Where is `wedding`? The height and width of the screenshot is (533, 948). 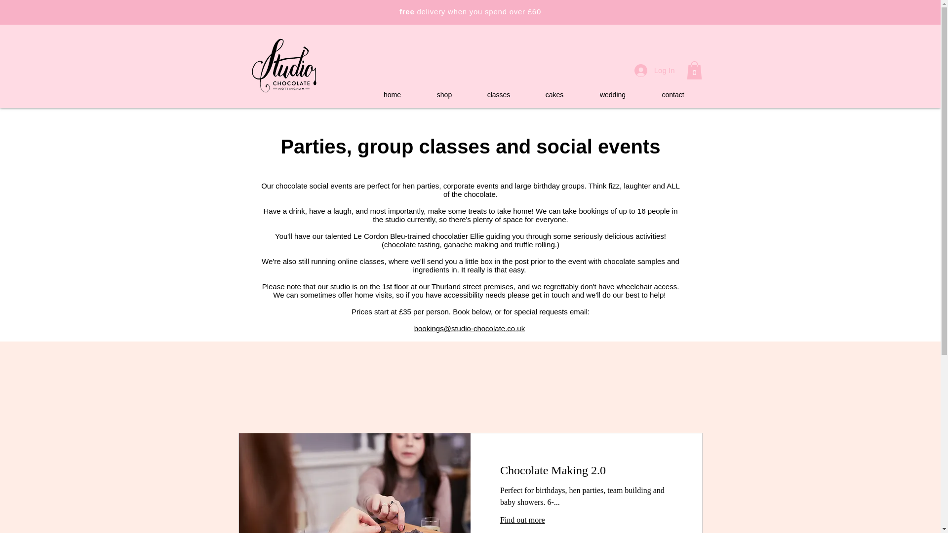 wedding is located at coordinates (613, 95).